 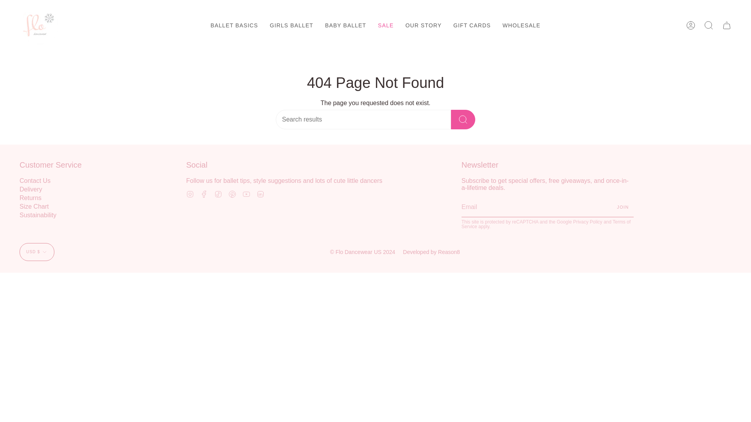 What do you see at coordinates (292, 25) in the screenshot?
I see `GIRLS BALLET` at bounding box center [292, 25].